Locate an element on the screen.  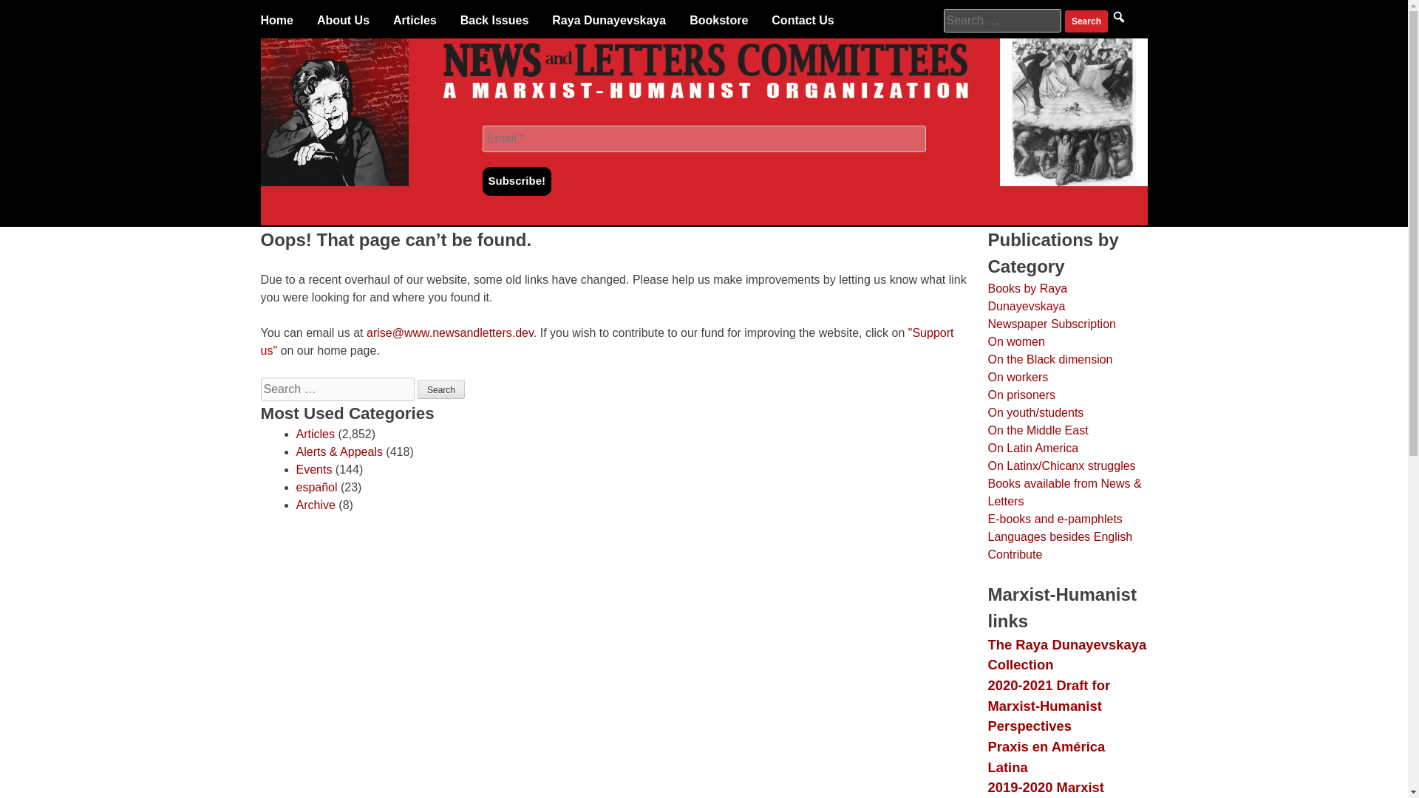
On the Black dimension is located at coordinates (1049, 359).